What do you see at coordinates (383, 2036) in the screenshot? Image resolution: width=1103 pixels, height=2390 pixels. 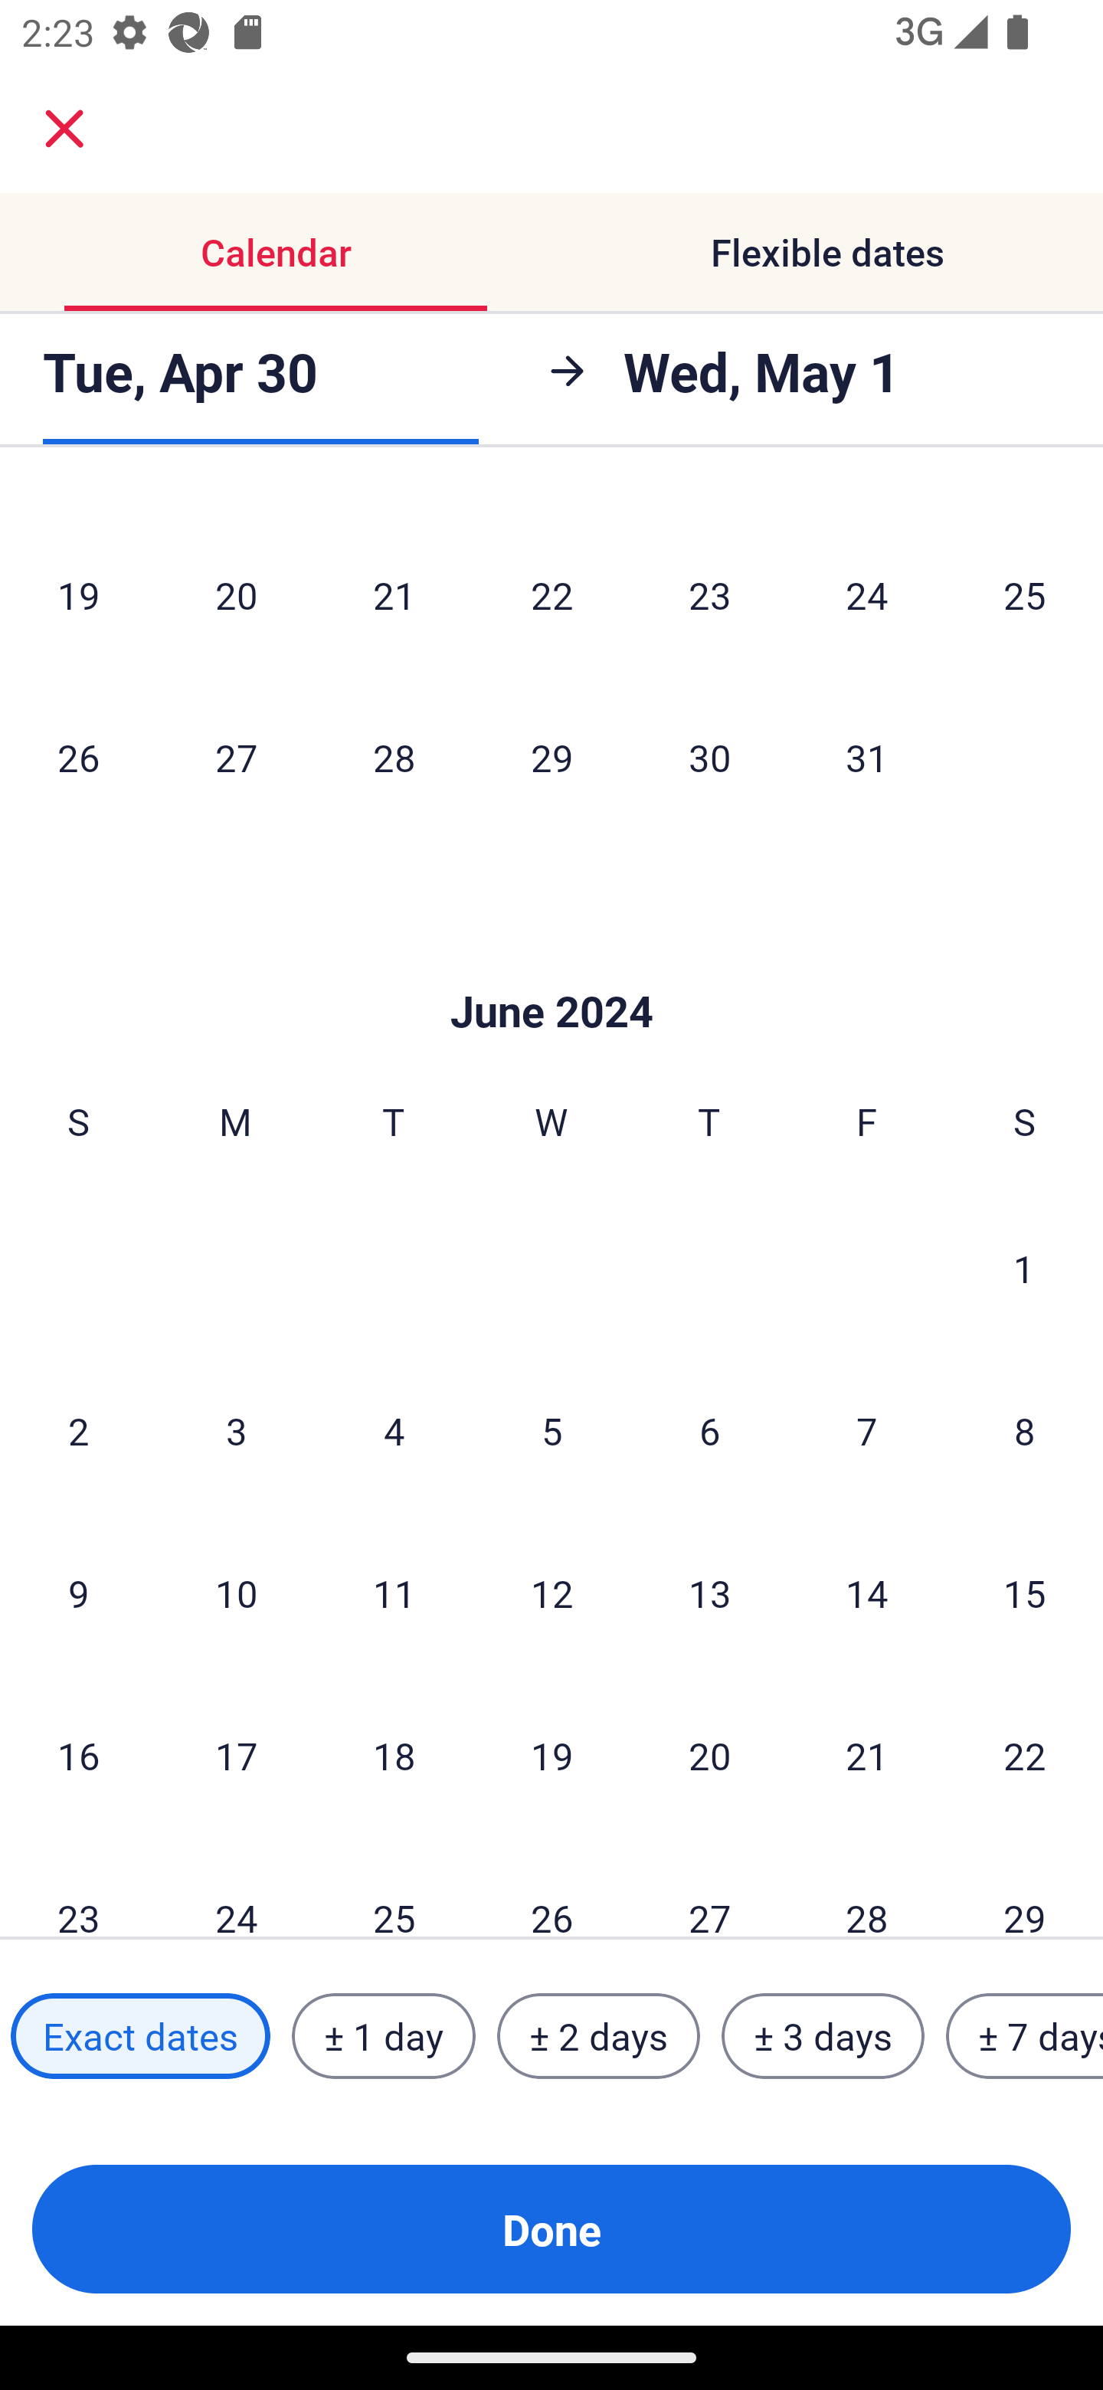 I see `± 1 day` at bounding box center [383, 2036].